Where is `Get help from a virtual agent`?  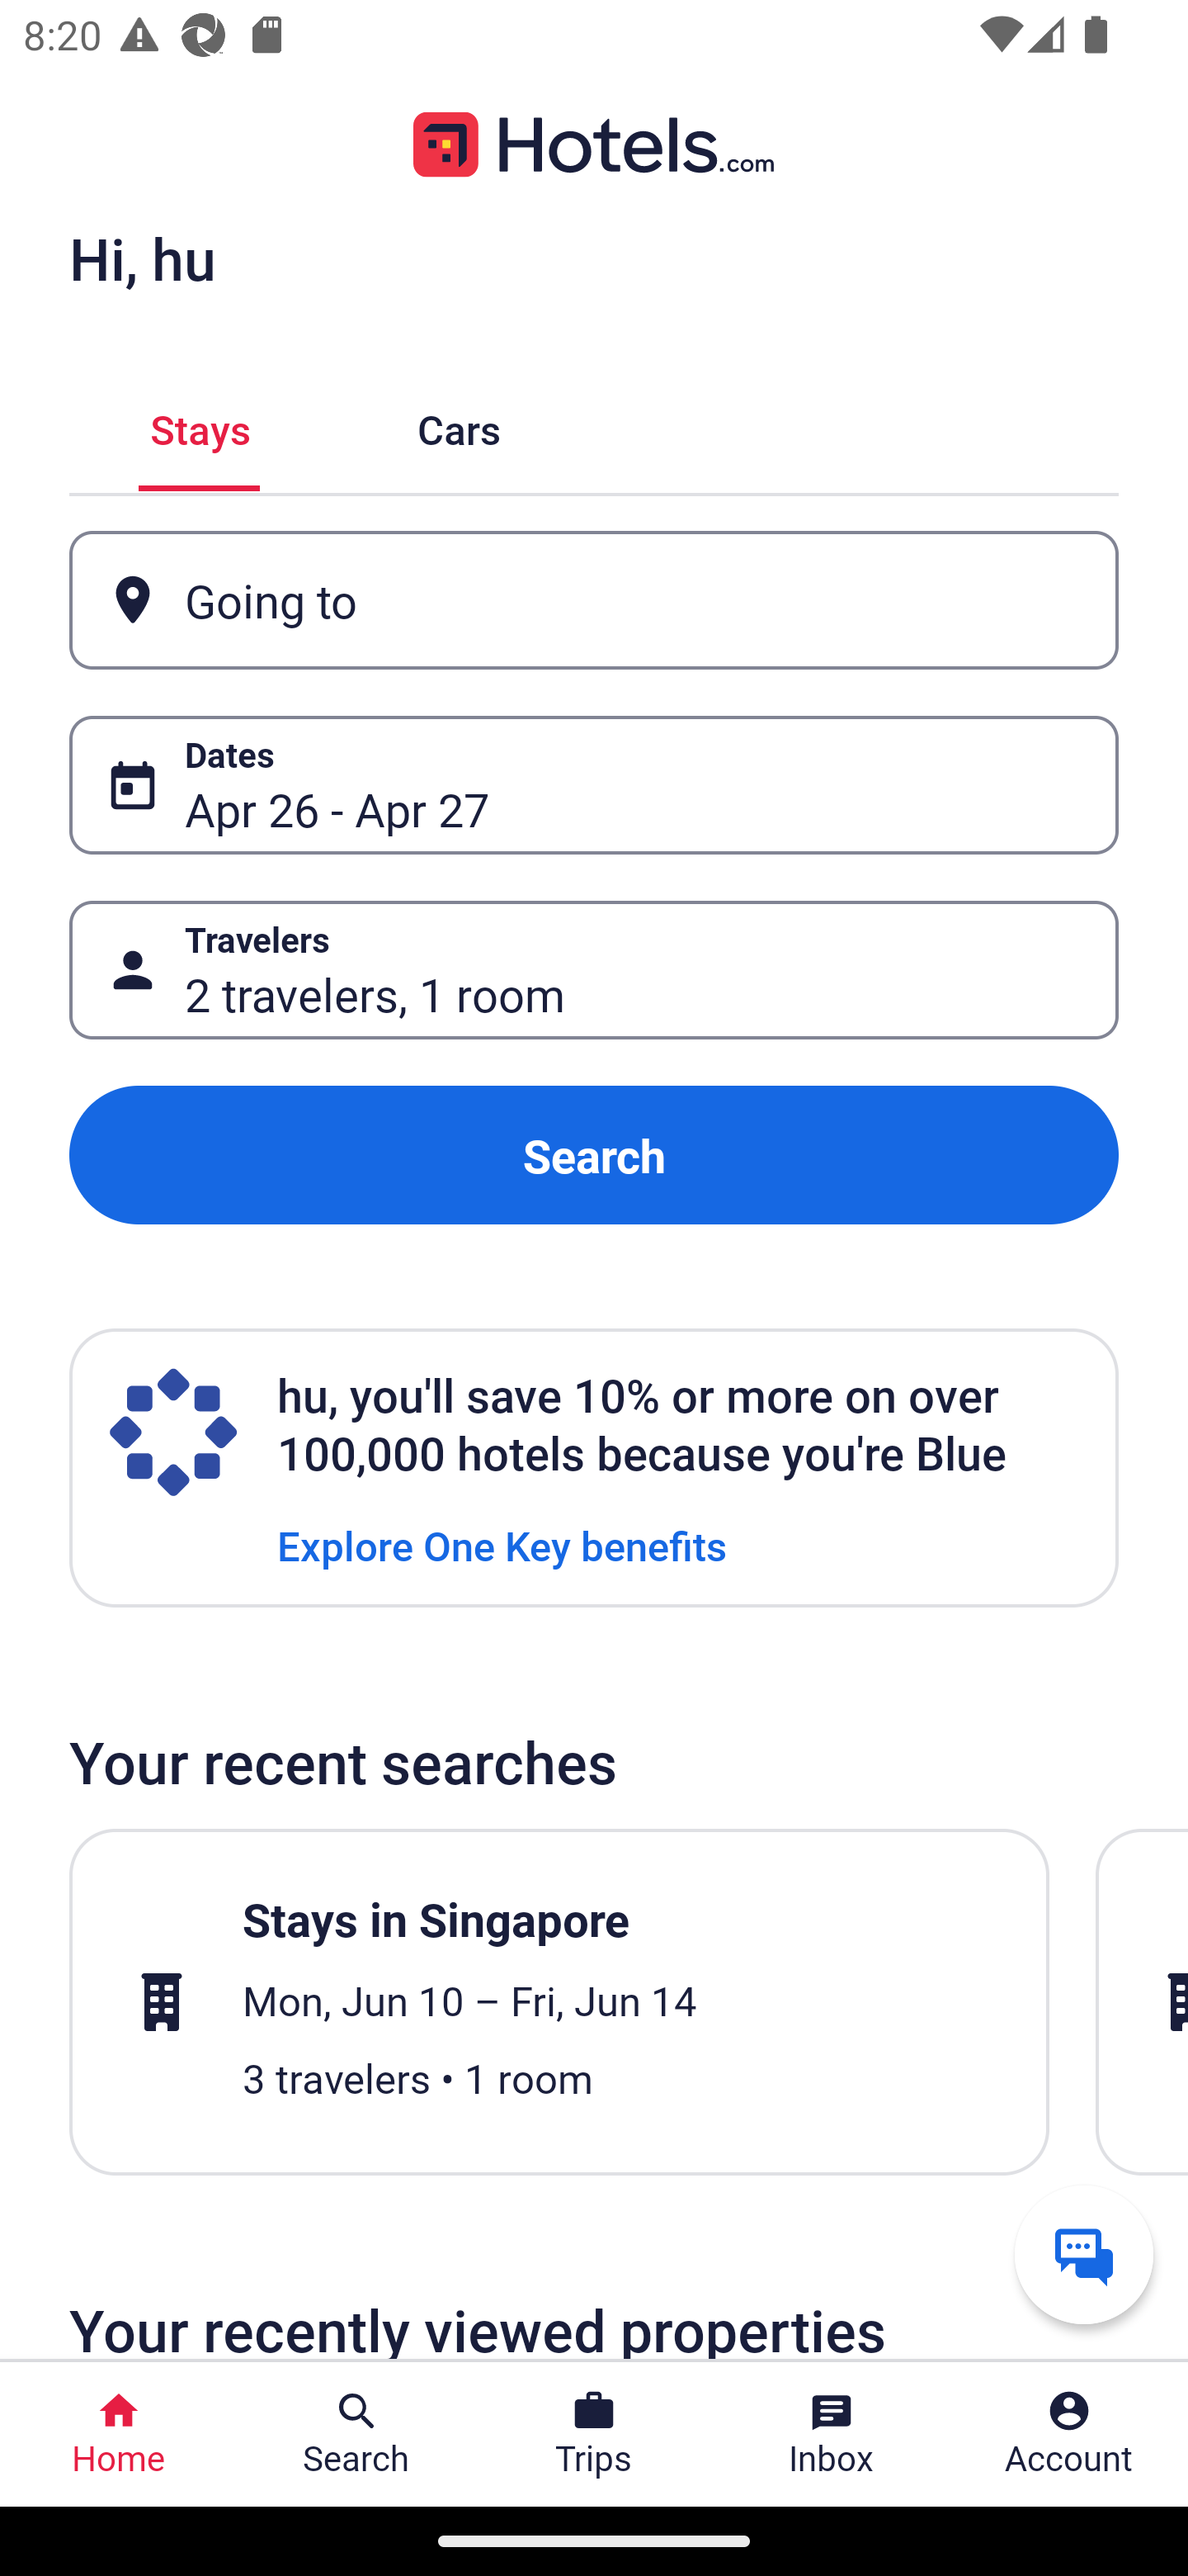 Get help from a virtual agent is located at coordinates (1084, 2254).